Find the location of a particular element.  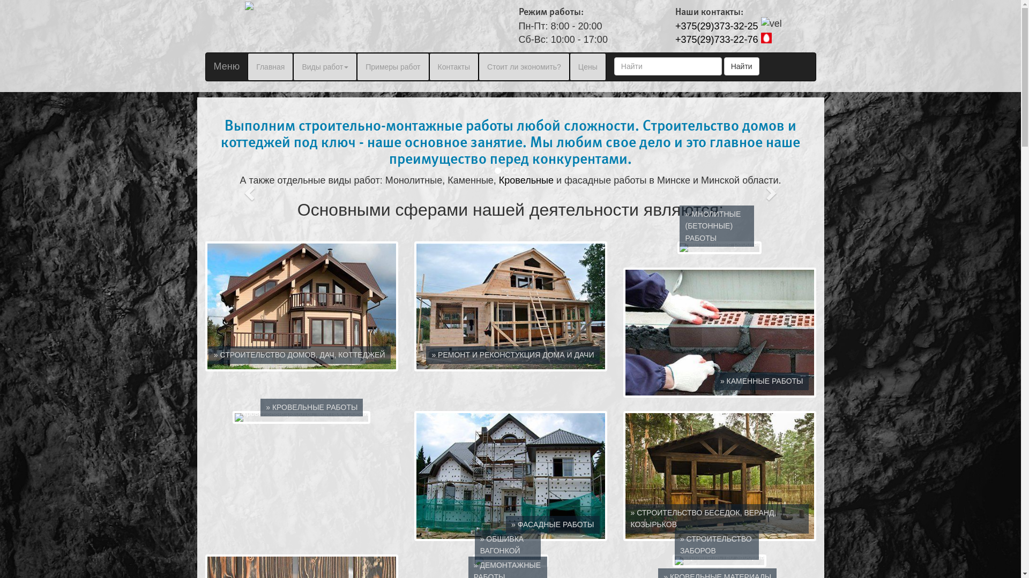

+375(29)733-22-76 is located at coordinates (717, 40).